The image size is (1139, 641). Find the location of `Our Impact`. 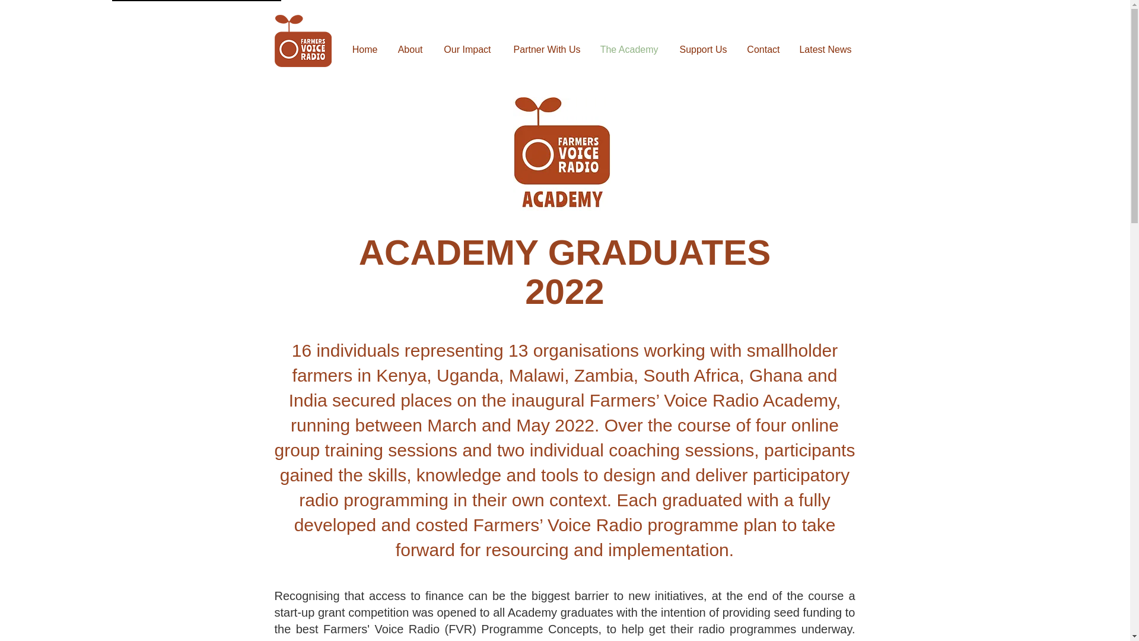

Our Impact is located at coordinates (465, 49).